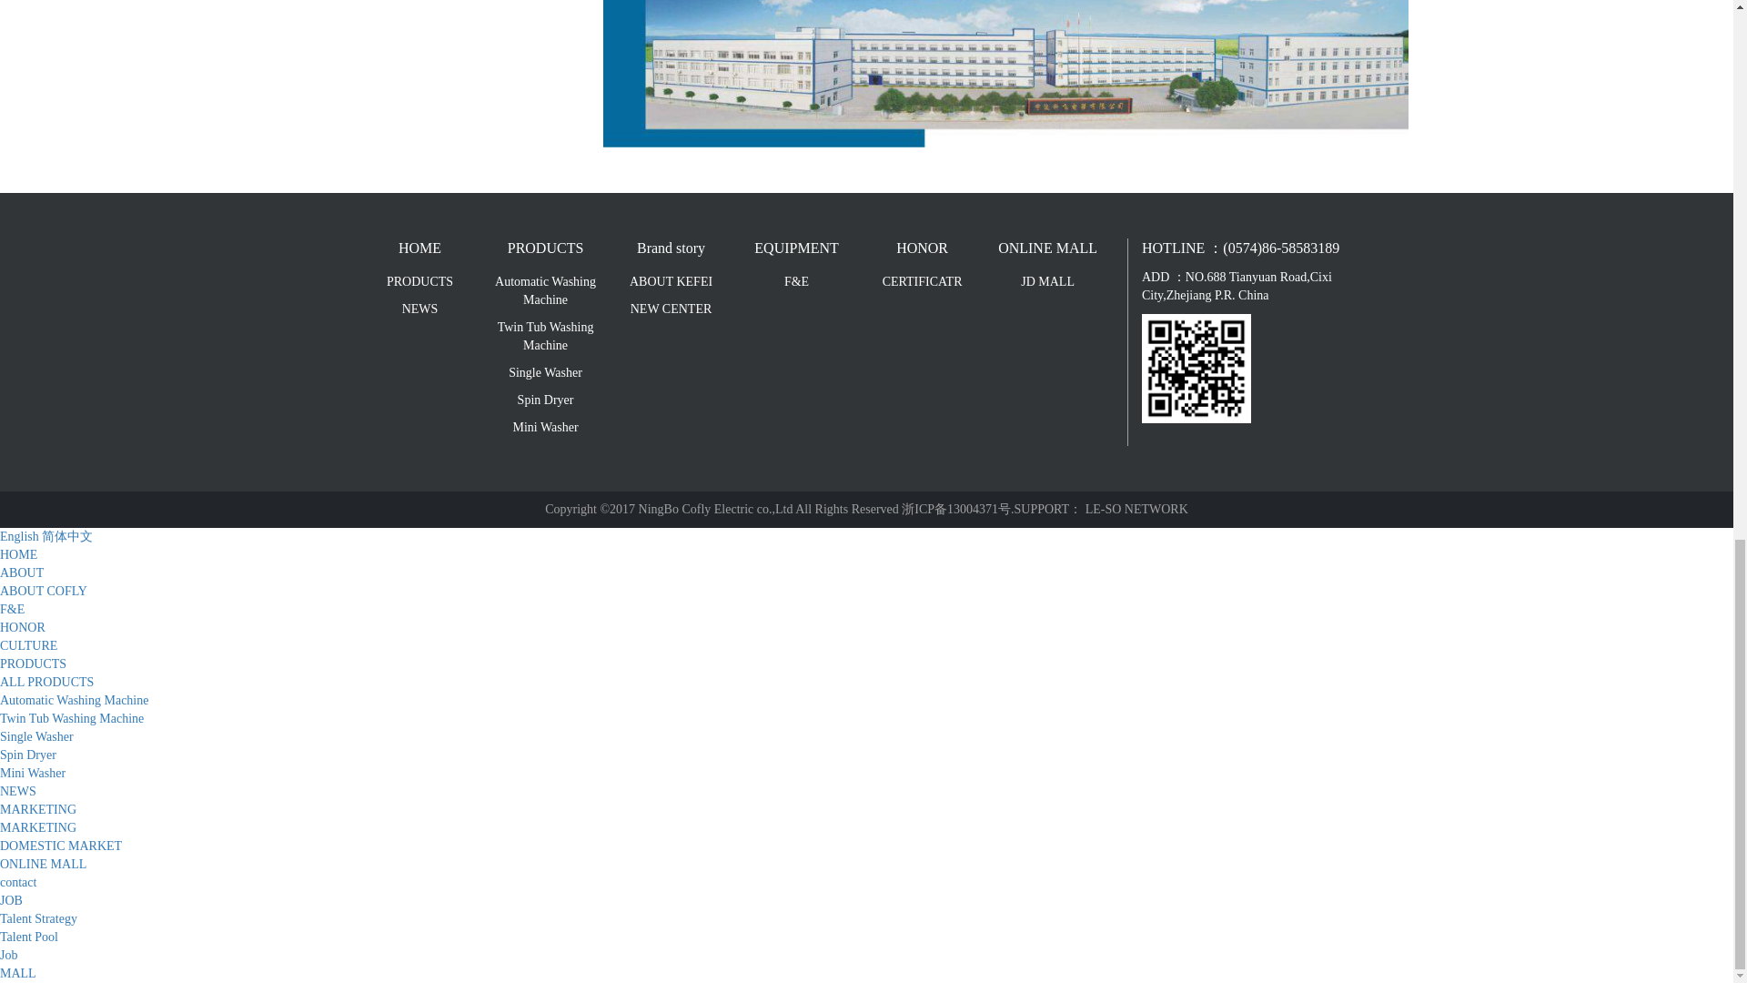 This screenshot has height=983, width=1747. I want to click on Spin Dryer, so click(546, 400).